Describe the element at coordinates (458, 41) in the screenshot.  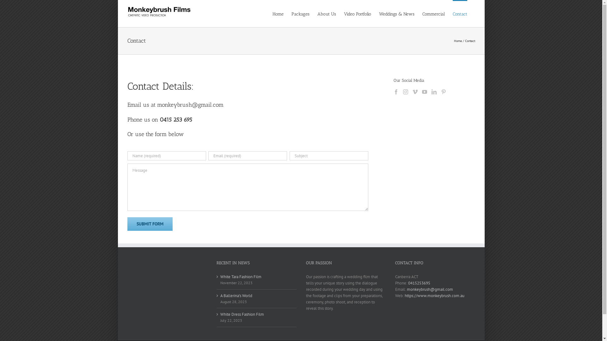
I see `Home` at that location.